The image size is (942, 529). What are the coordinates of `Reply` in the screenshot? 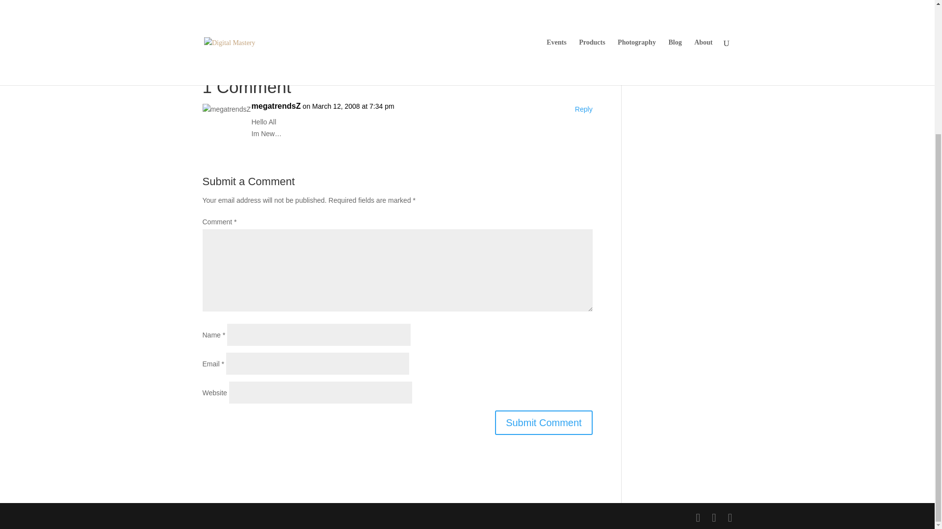 It's located at (583, 110).